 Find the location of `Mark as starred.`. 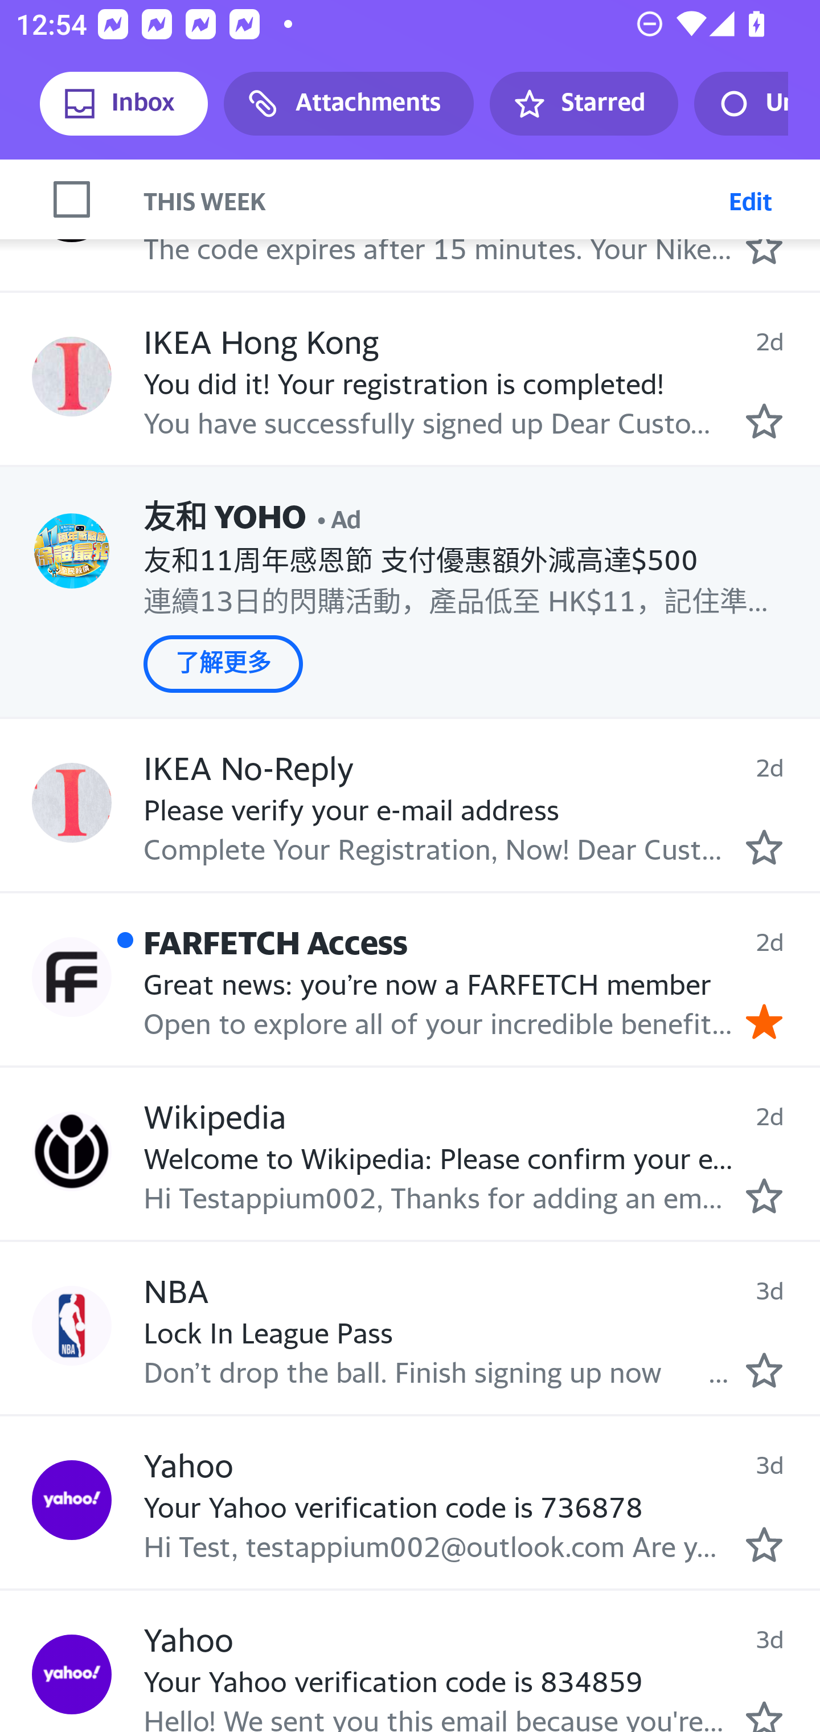

Mark as starred. is located at coordinates (764, 1715).